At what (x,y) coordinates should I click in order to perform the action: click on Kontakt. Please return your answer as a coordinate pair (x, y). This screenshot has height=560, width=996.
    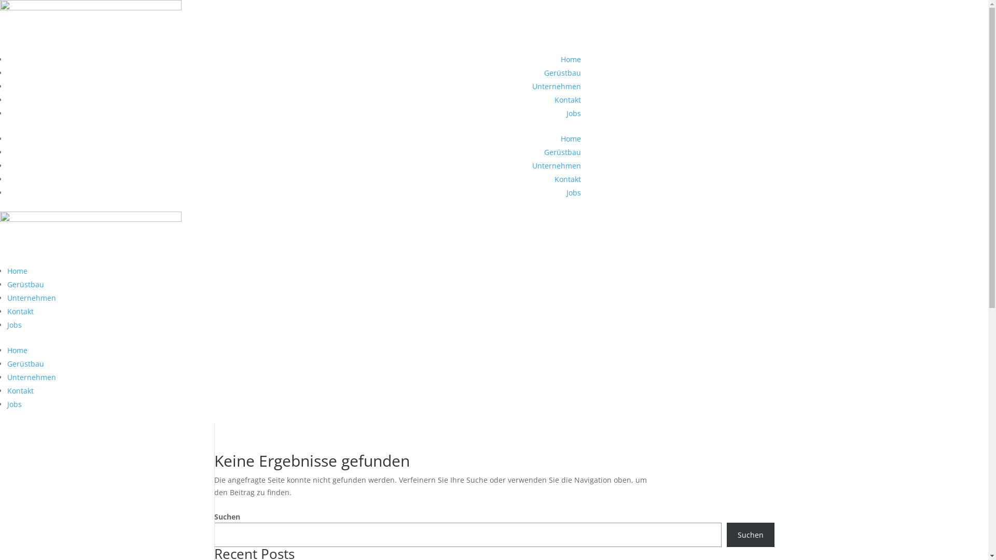
    Looking at the image, I should click on (21, 391).